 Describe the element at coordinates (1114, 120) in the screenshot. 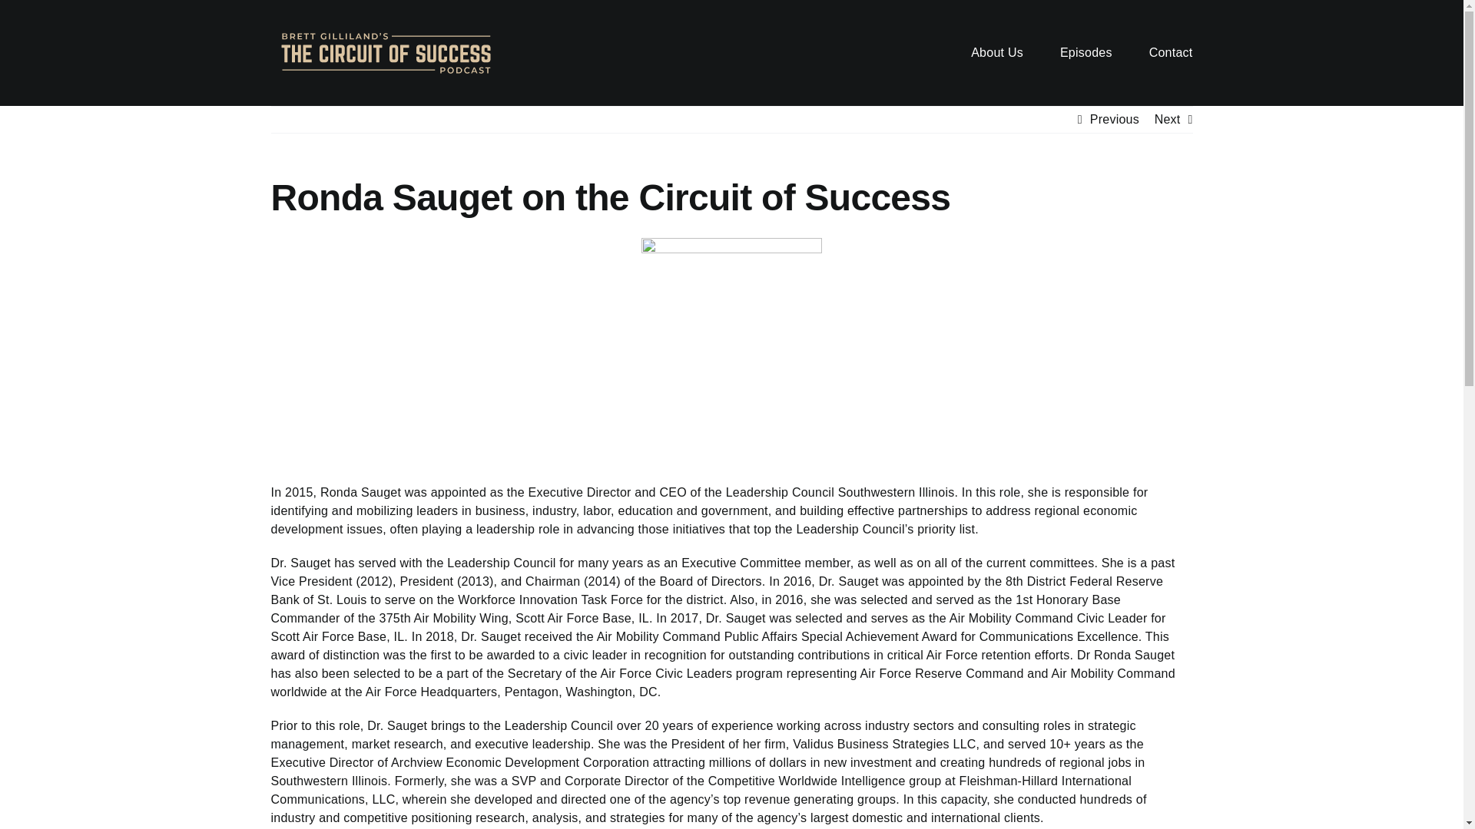

I see `Previous` at that location.